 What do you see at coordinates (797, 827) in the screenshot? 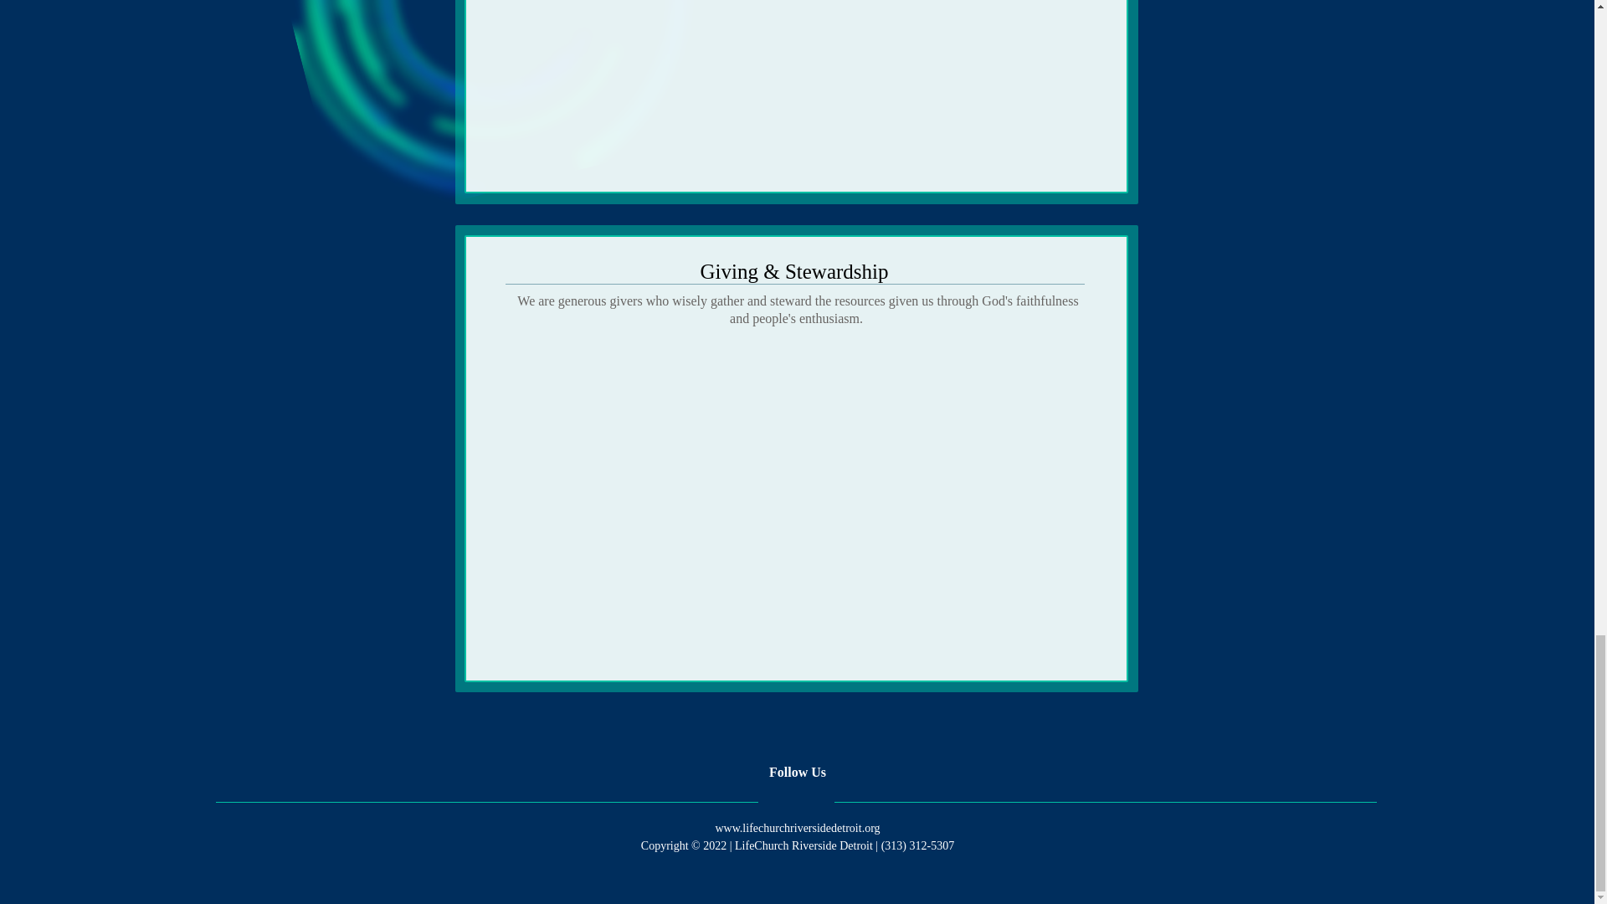
I see `www.lifechurchriversidedetroit.org` at bounding box center [797, 827].